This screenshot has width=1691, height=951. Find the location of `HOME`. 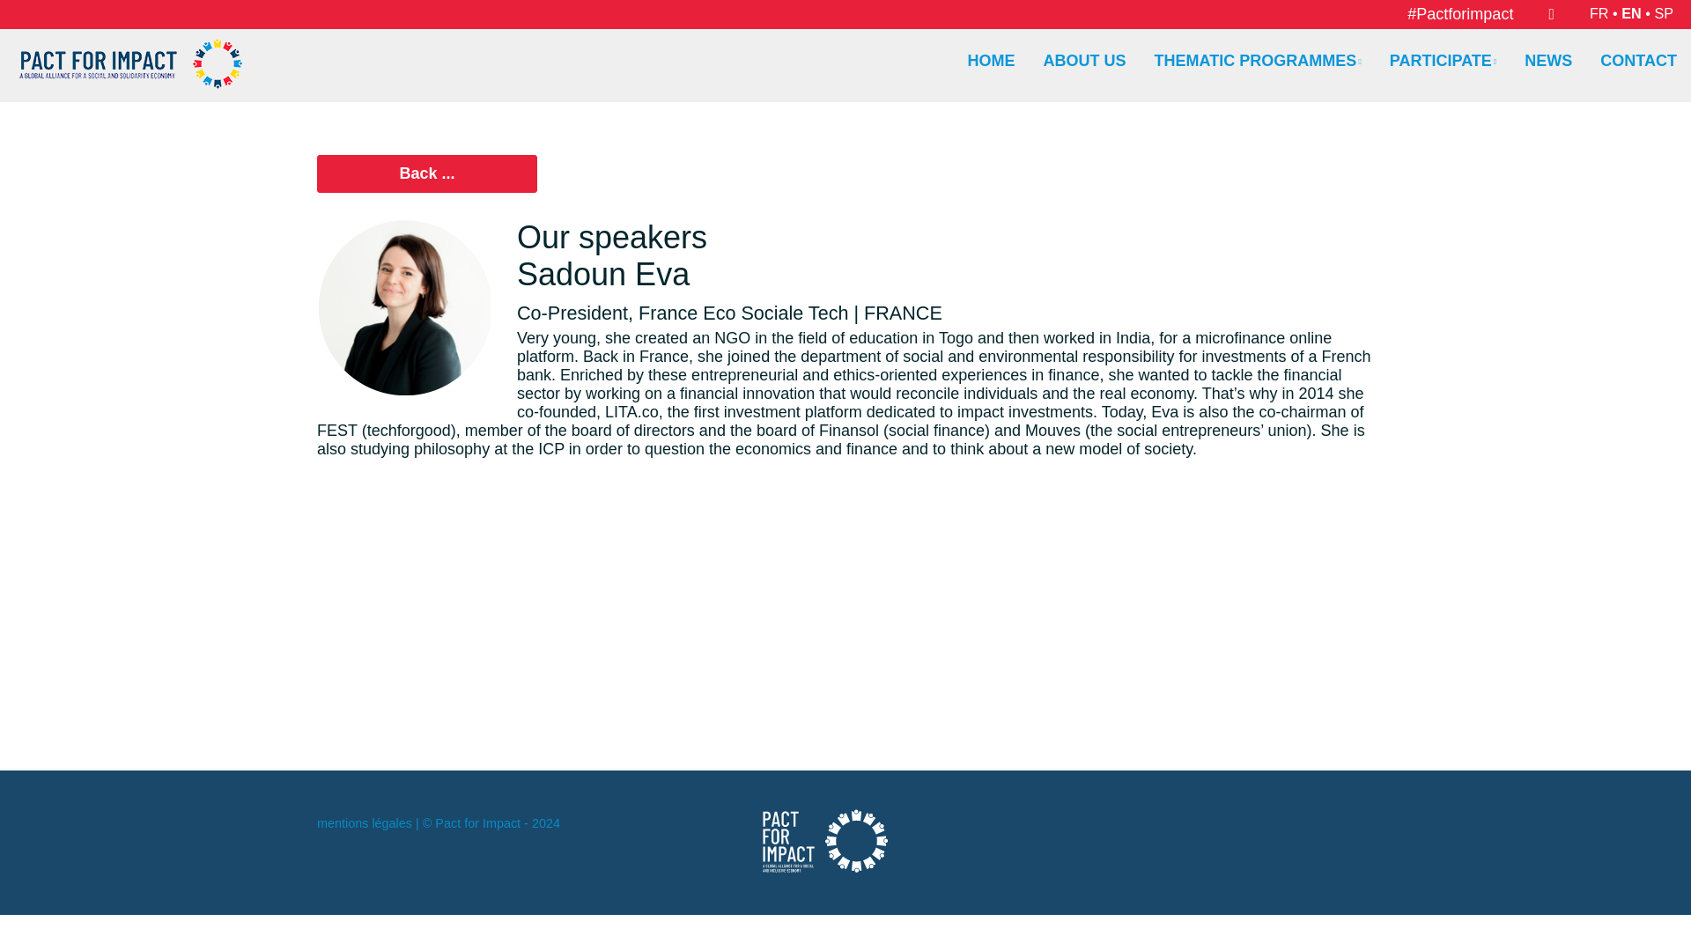

HOME is located at coordinates (992, 61).